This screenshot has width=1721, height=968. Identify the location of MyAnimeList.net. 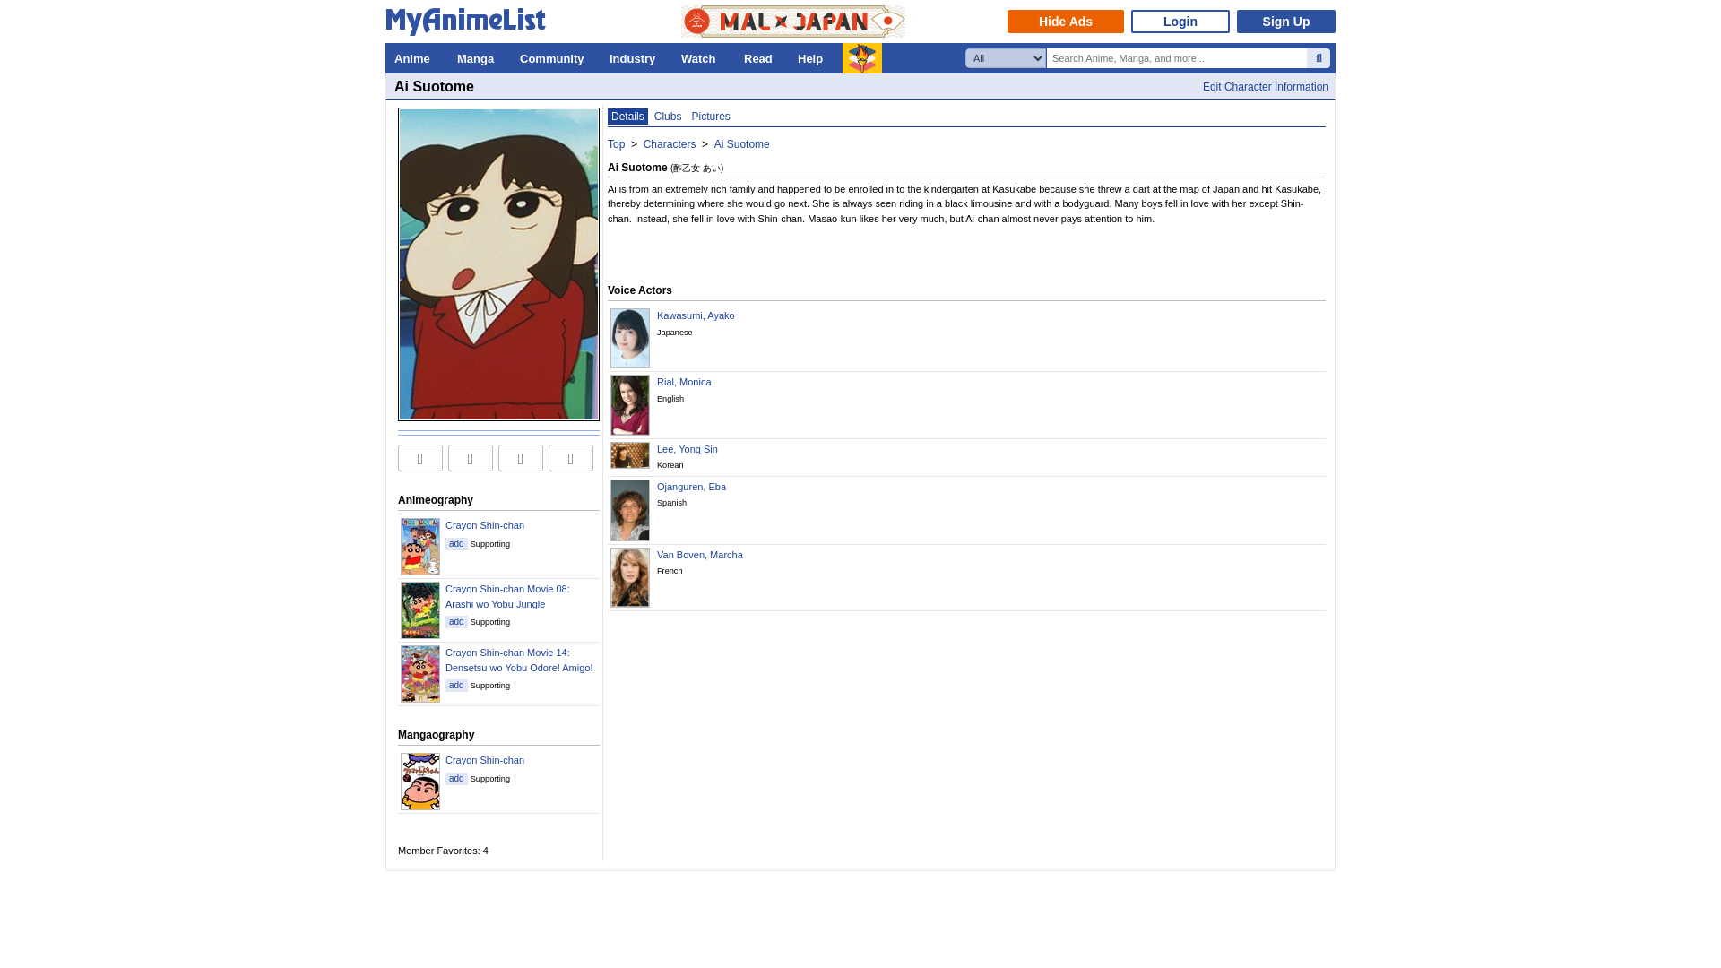
(471, 25).